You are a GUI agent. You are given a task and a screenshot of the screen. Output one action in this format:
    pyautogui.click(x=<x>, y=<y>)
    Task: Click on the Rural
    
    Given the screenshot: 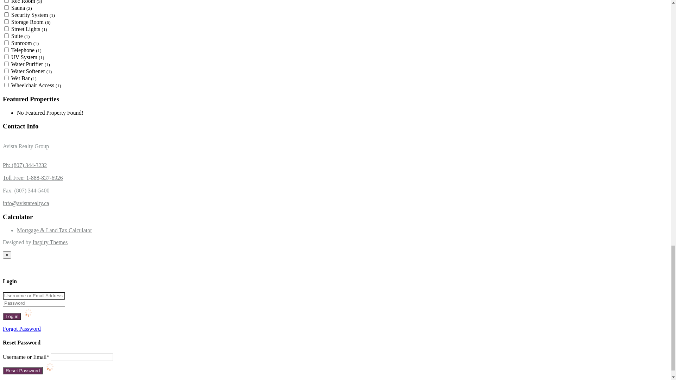 What is the action you would take?
    pyautogui.click(x=37, y=170)
    